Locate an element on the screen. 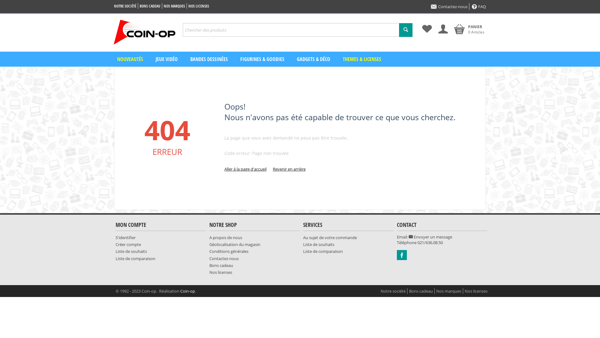 Image resolution: width=600 pixels, height=338 pixels. Bons cadeau is located at coordinates (421, 291).